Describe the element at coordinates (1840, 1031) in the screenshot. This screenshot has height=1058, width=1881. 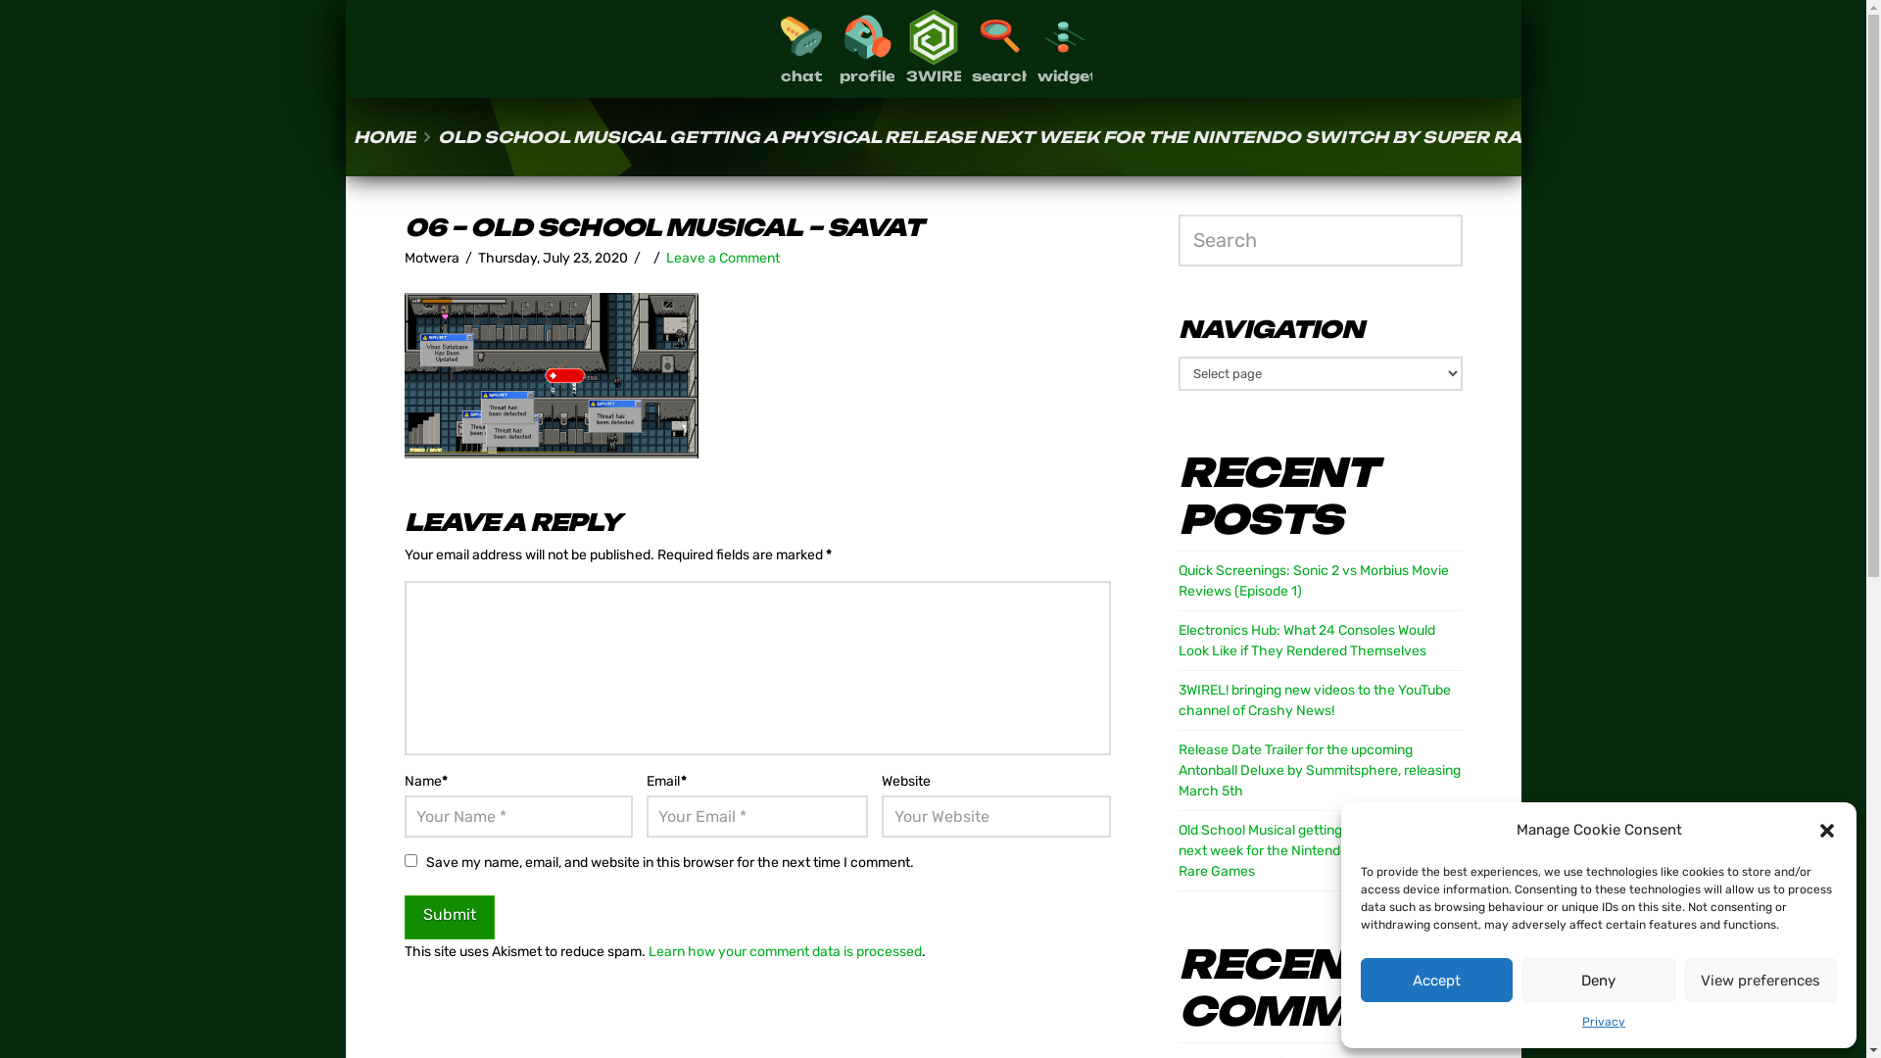
I see `Back to Top` at that location.